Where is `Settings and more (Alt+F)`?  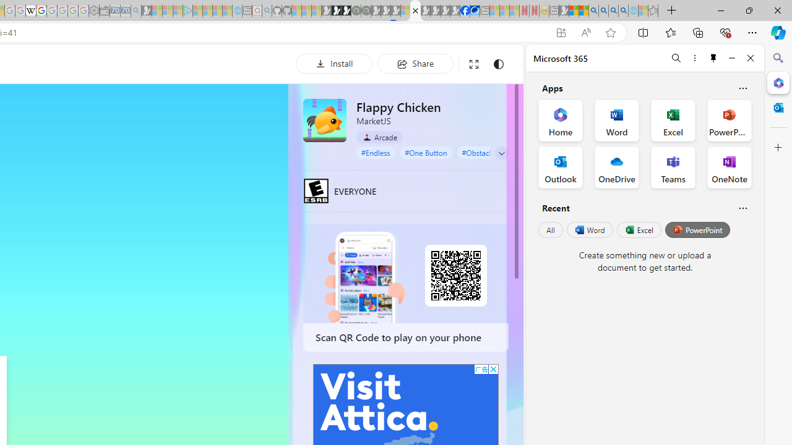 Settings and more (Alt+F) is located at coordinates (752, 32).